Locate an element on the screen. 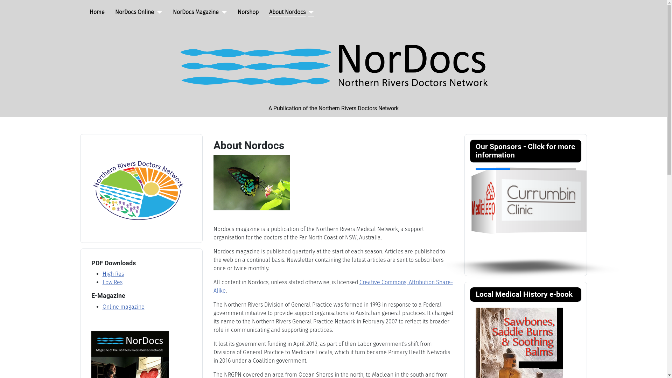 This screenshot has width=672, height=378. Creative Commons, Attribution Share-Alike is located at coordinates (333, 286).